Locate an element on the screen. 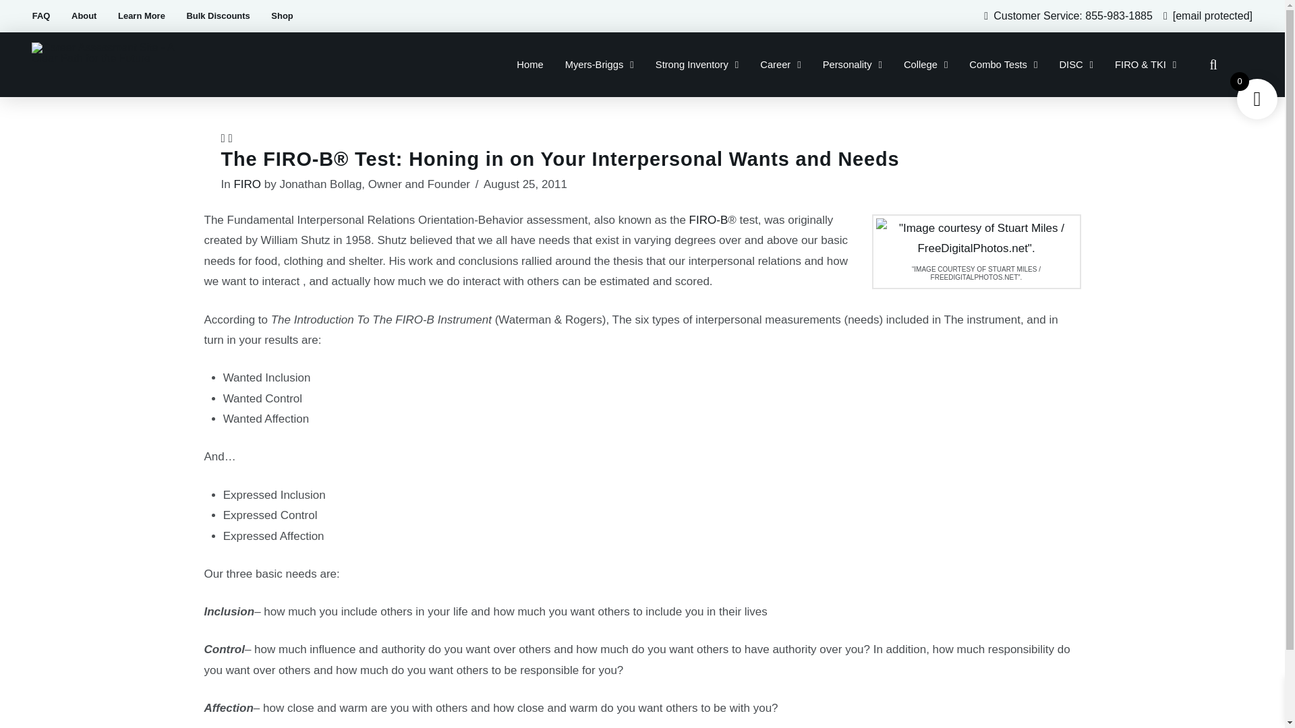  Bulk Discounts is located at coordinates (219, 16).